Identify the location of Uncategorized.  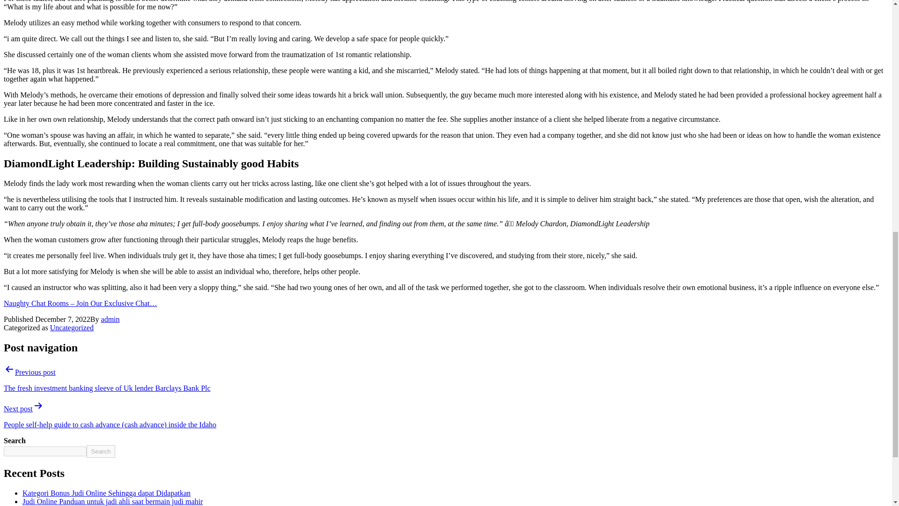
(72, 328).